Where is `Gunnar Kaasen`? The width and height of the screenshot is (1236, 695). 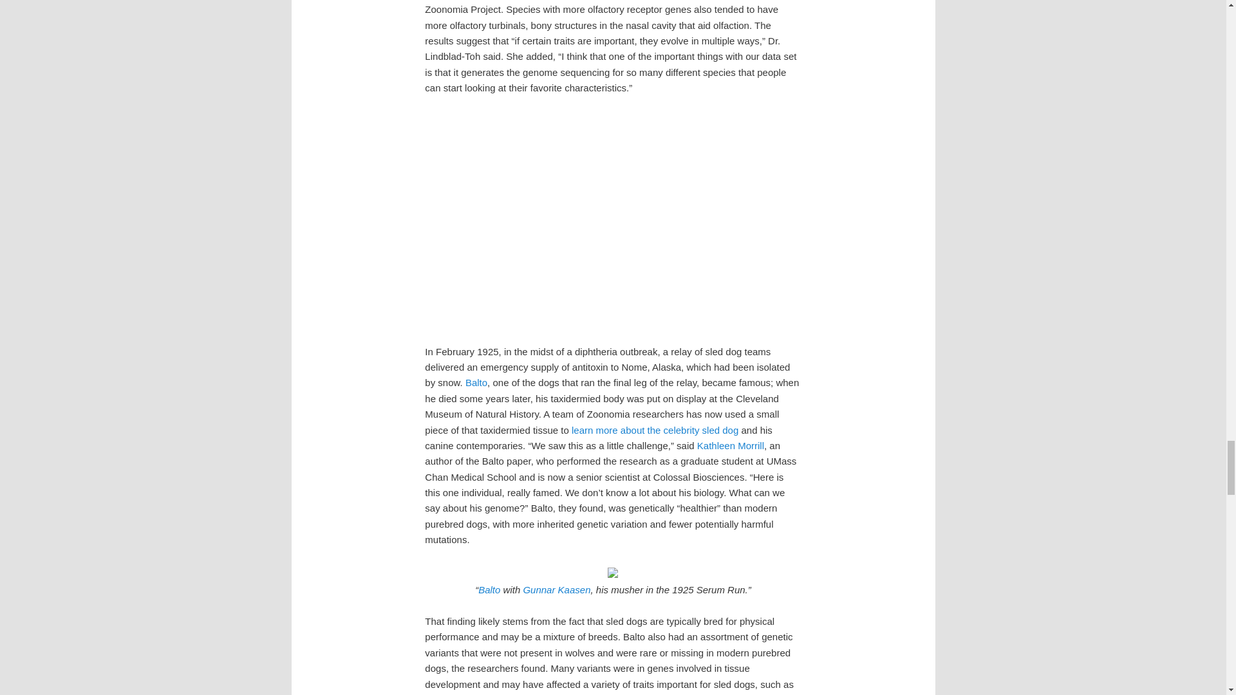 Gunnar Kaasen is located at coordinates (556, 589).